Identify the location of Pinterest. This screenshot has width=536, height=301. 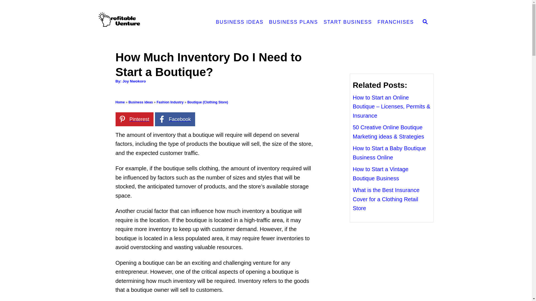
(135, 119).